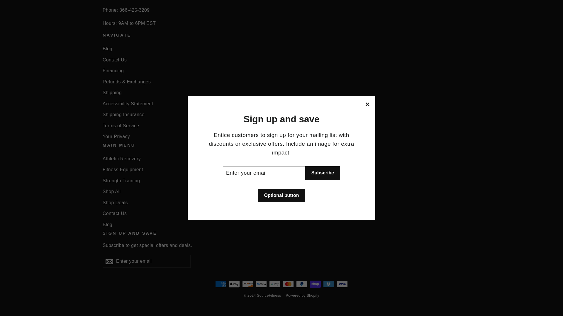  I want to click on Discover, so click(247, 284).